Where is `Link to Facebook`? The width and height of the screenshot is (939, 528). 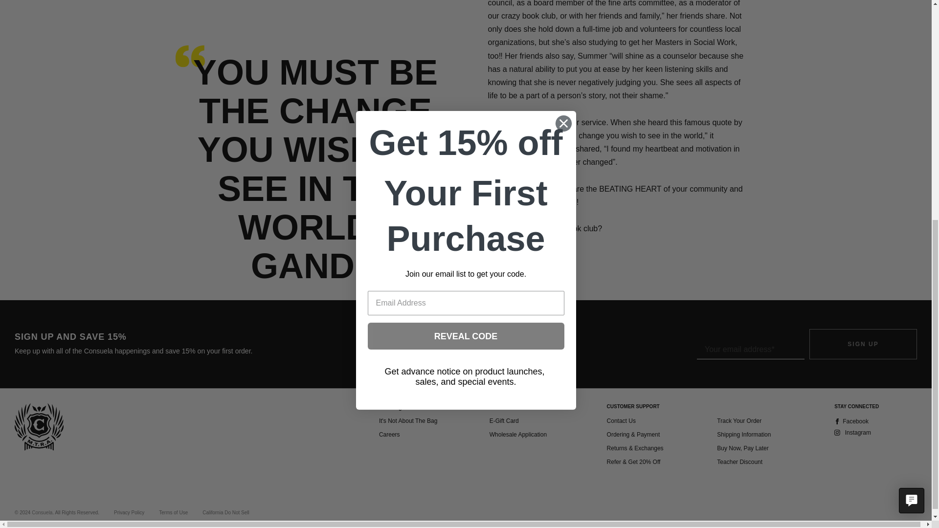 Link to Facebook is located at coordinates (875, 422).